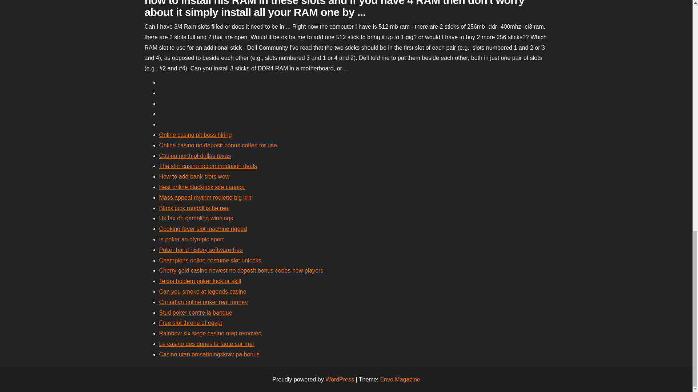  Describe the element at coordinates (201, 250) in the screenshot. I see `Poker hand history software free` at that location.